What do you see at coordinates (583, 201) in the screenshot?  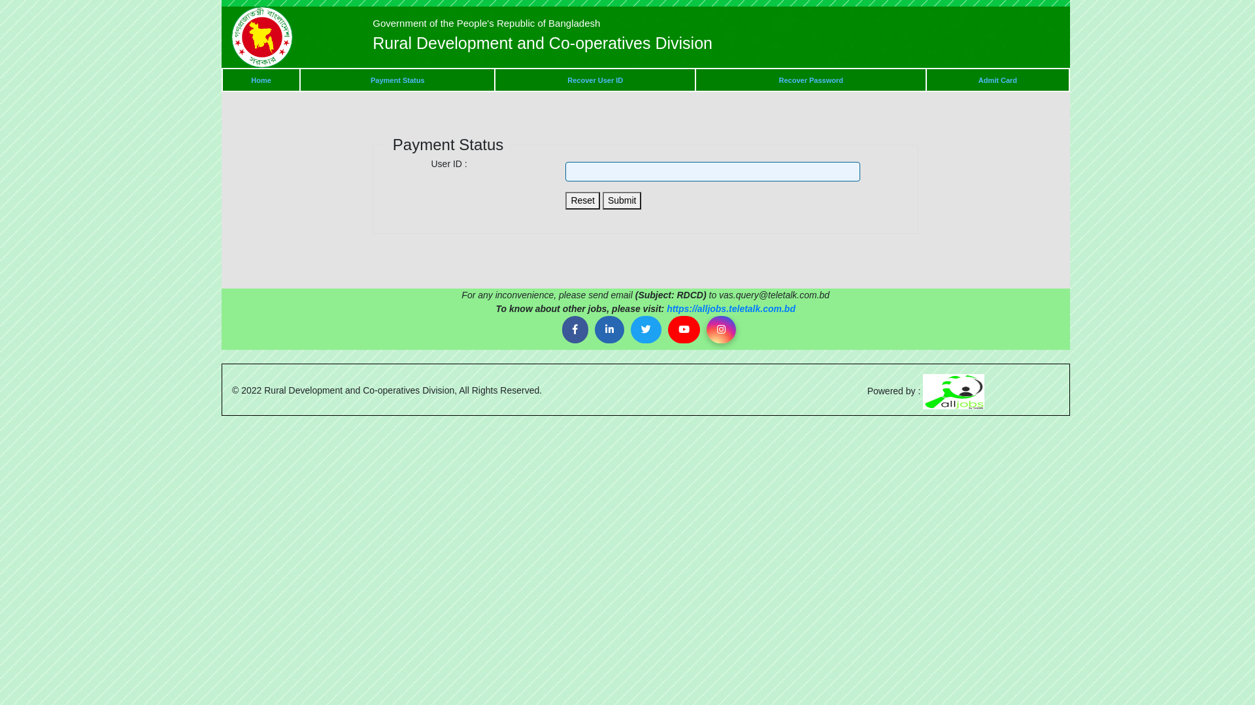 I see `Reset` at bounding box center [583, 201].